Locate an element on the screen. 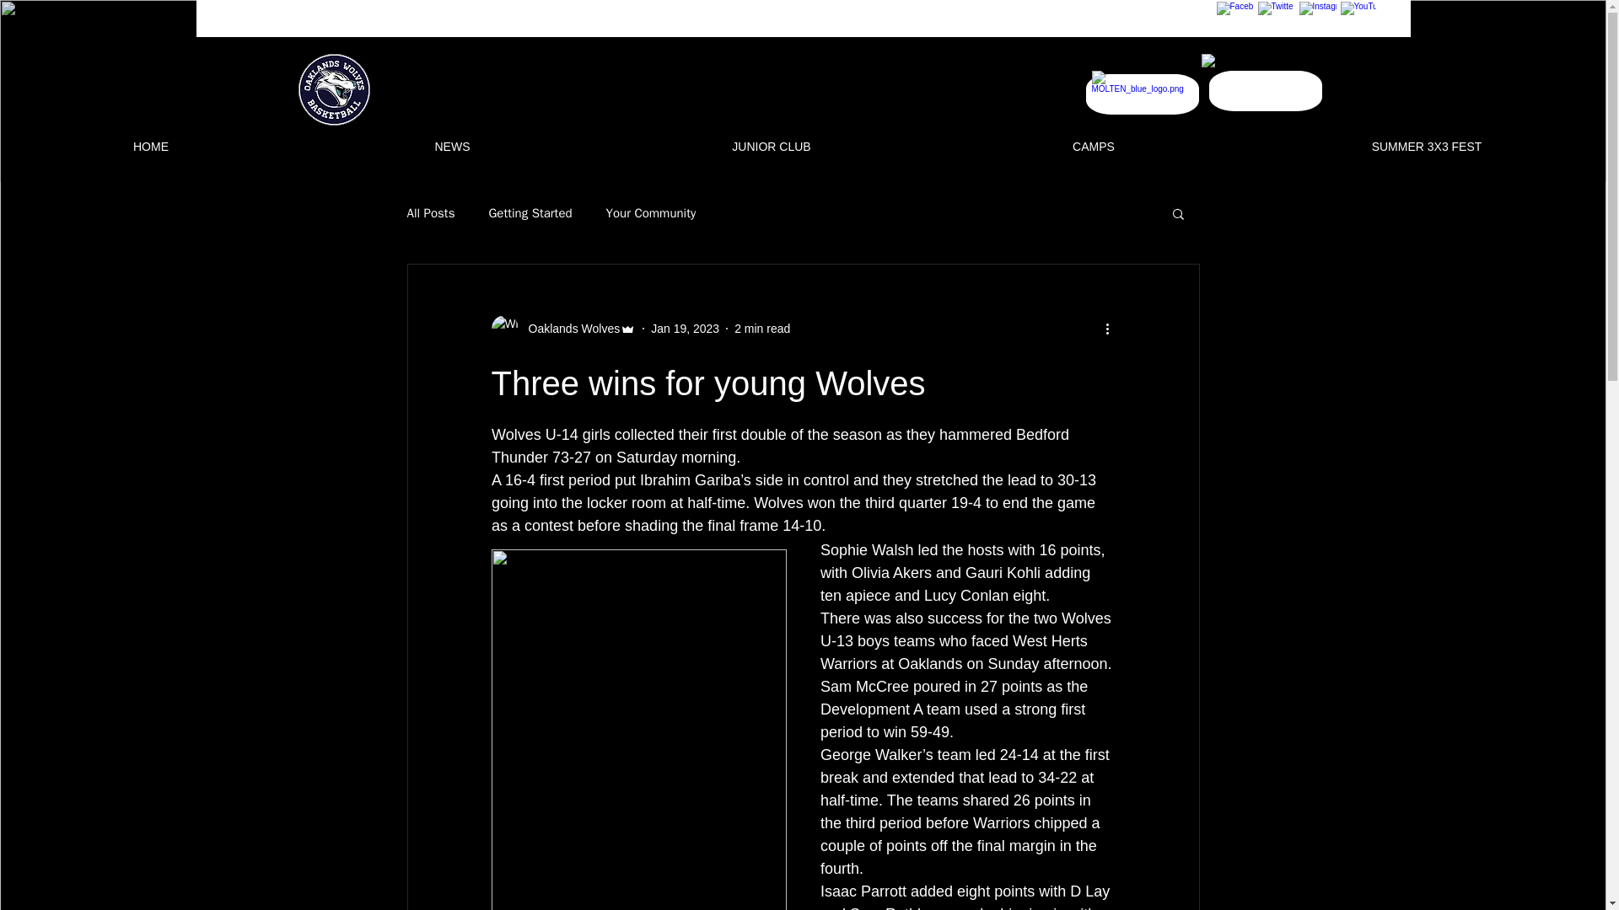 This screenshot has height=910, width=1619. HOME is located at coordinates (150, 147).